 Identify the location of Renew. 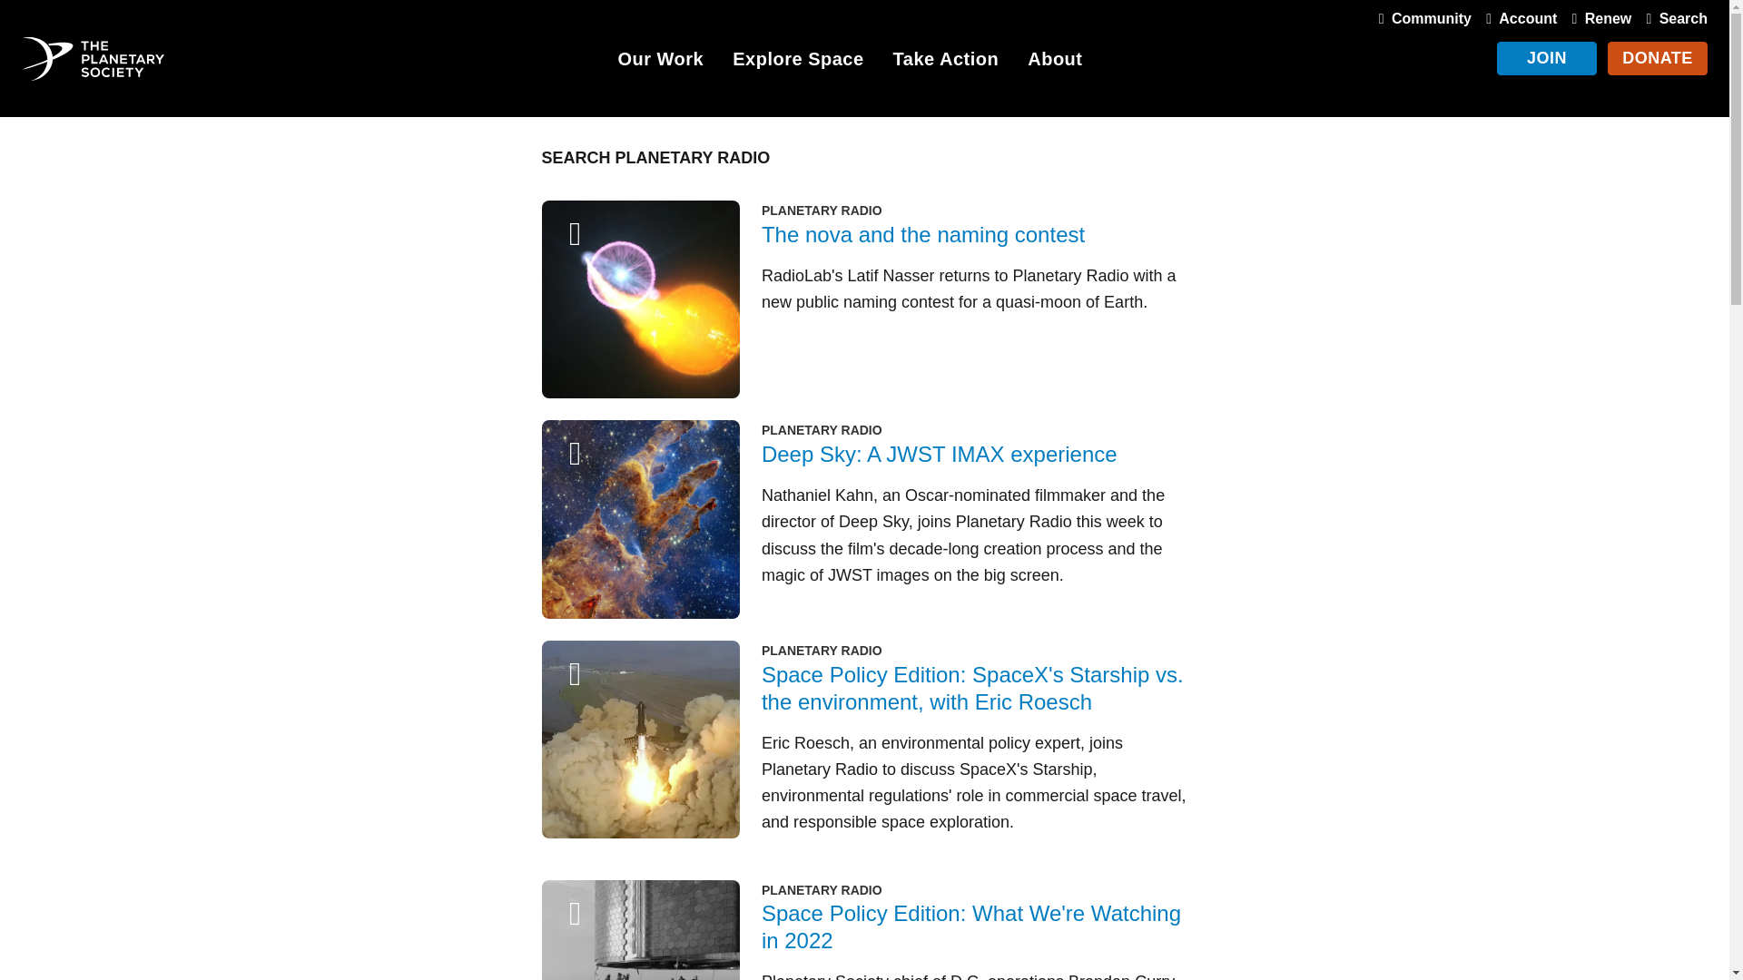
(1598, 18).